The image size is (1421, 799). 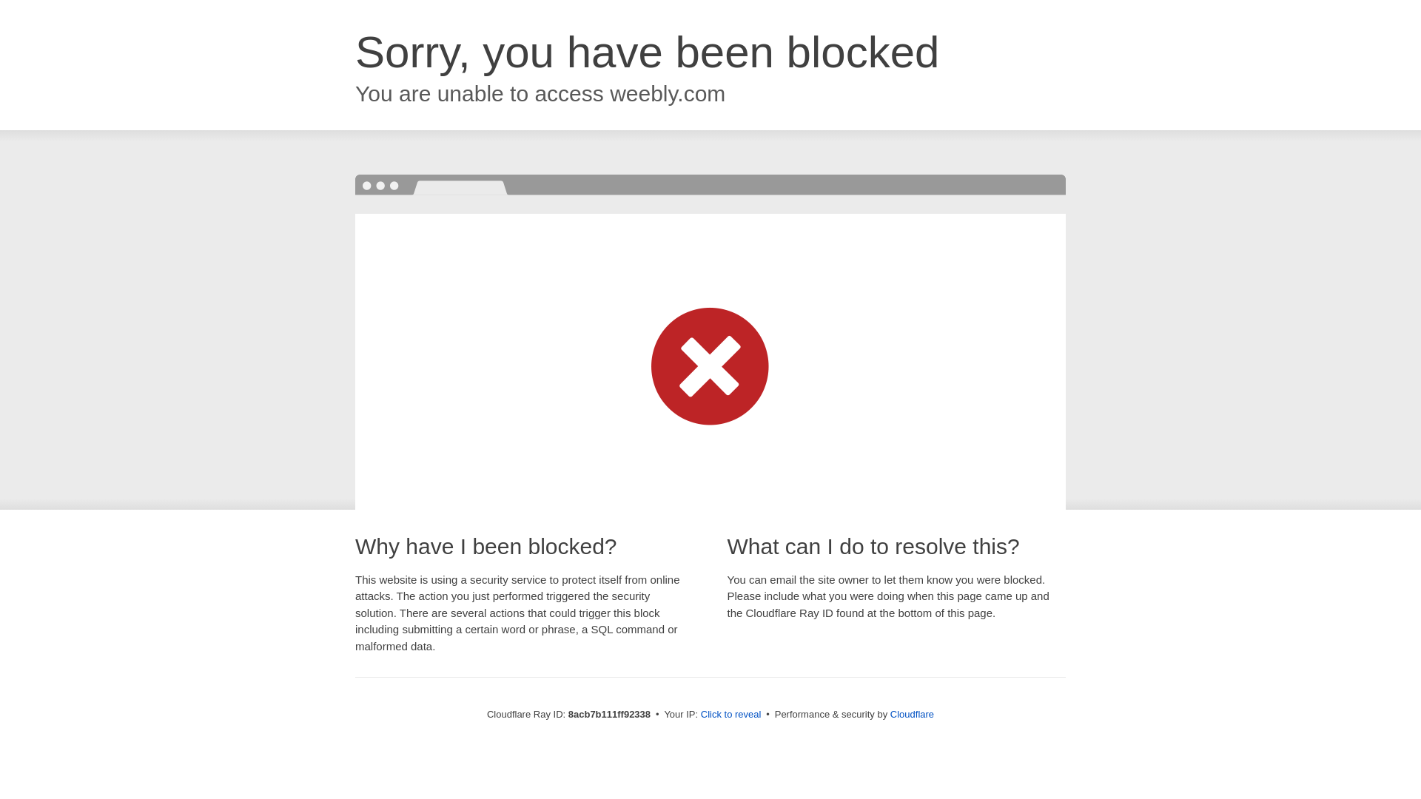 I want to click on Click to reveal, so click(x=731, y=715).